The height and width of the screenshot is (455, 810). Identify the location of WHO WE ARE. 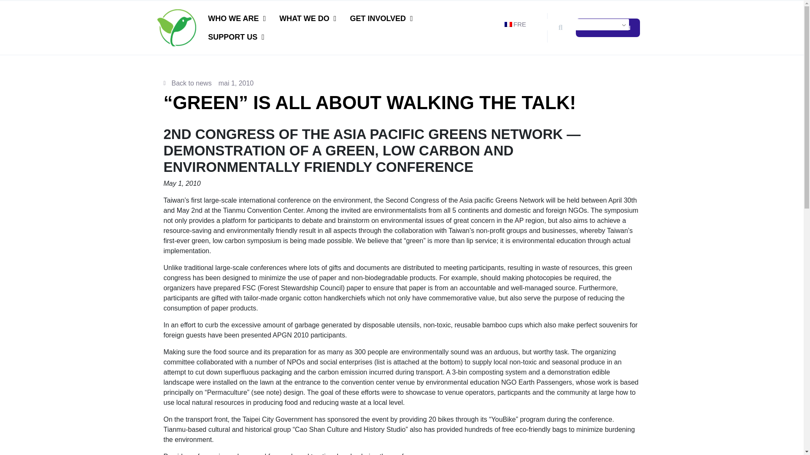
(236, 18).